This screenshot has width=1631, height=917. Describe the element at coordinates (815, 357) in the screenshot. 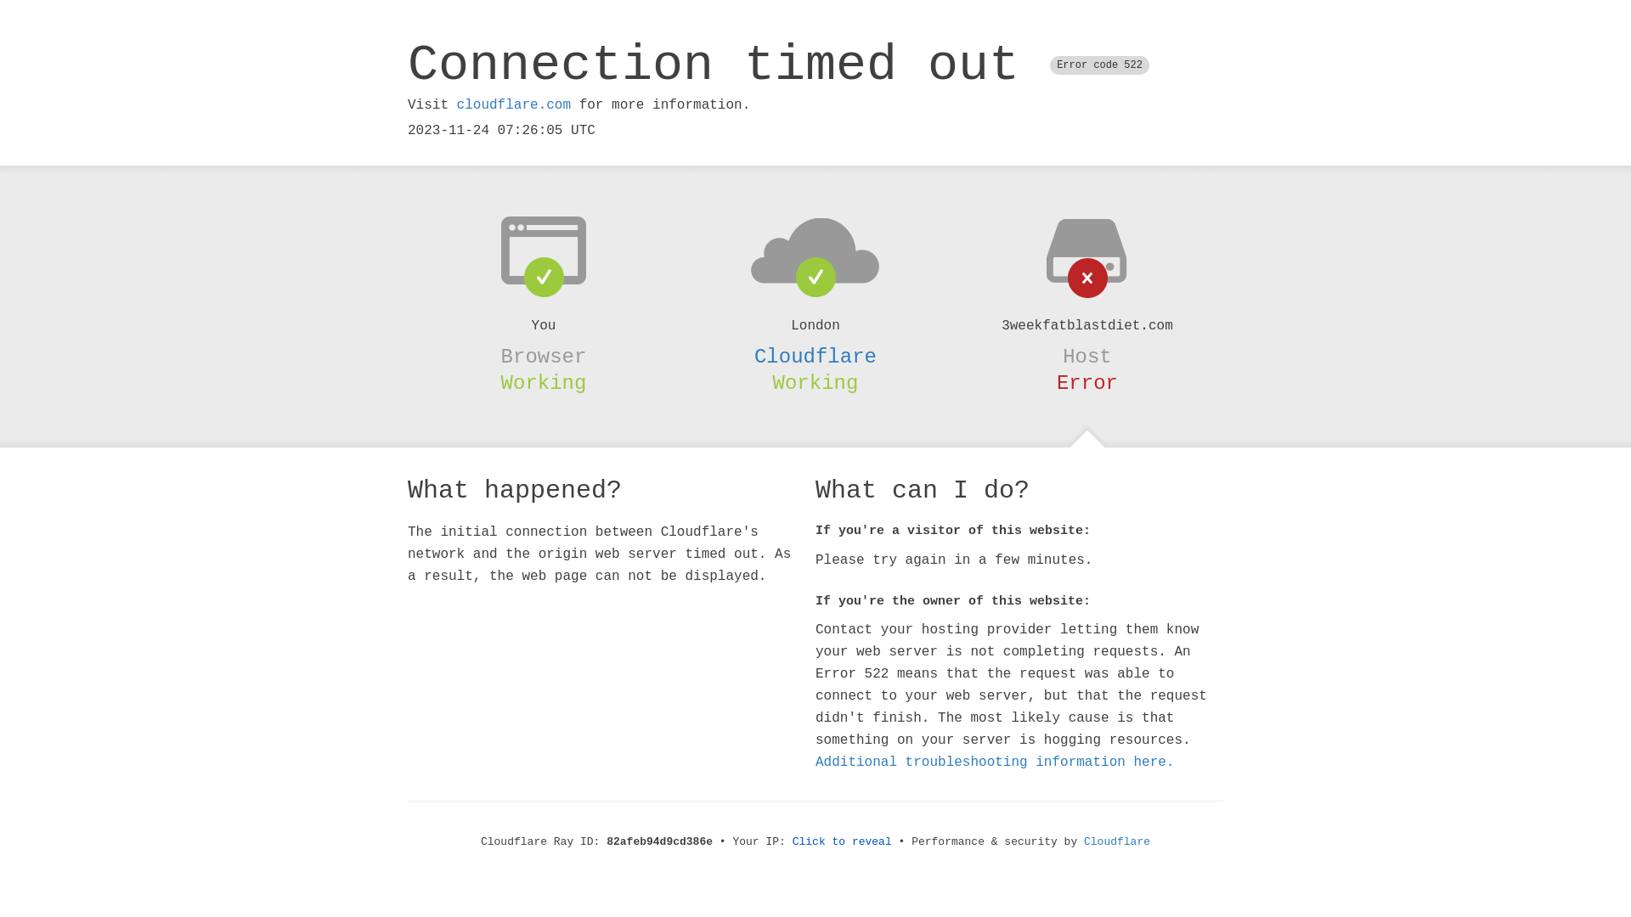

I see `Cloudflare` at that location.